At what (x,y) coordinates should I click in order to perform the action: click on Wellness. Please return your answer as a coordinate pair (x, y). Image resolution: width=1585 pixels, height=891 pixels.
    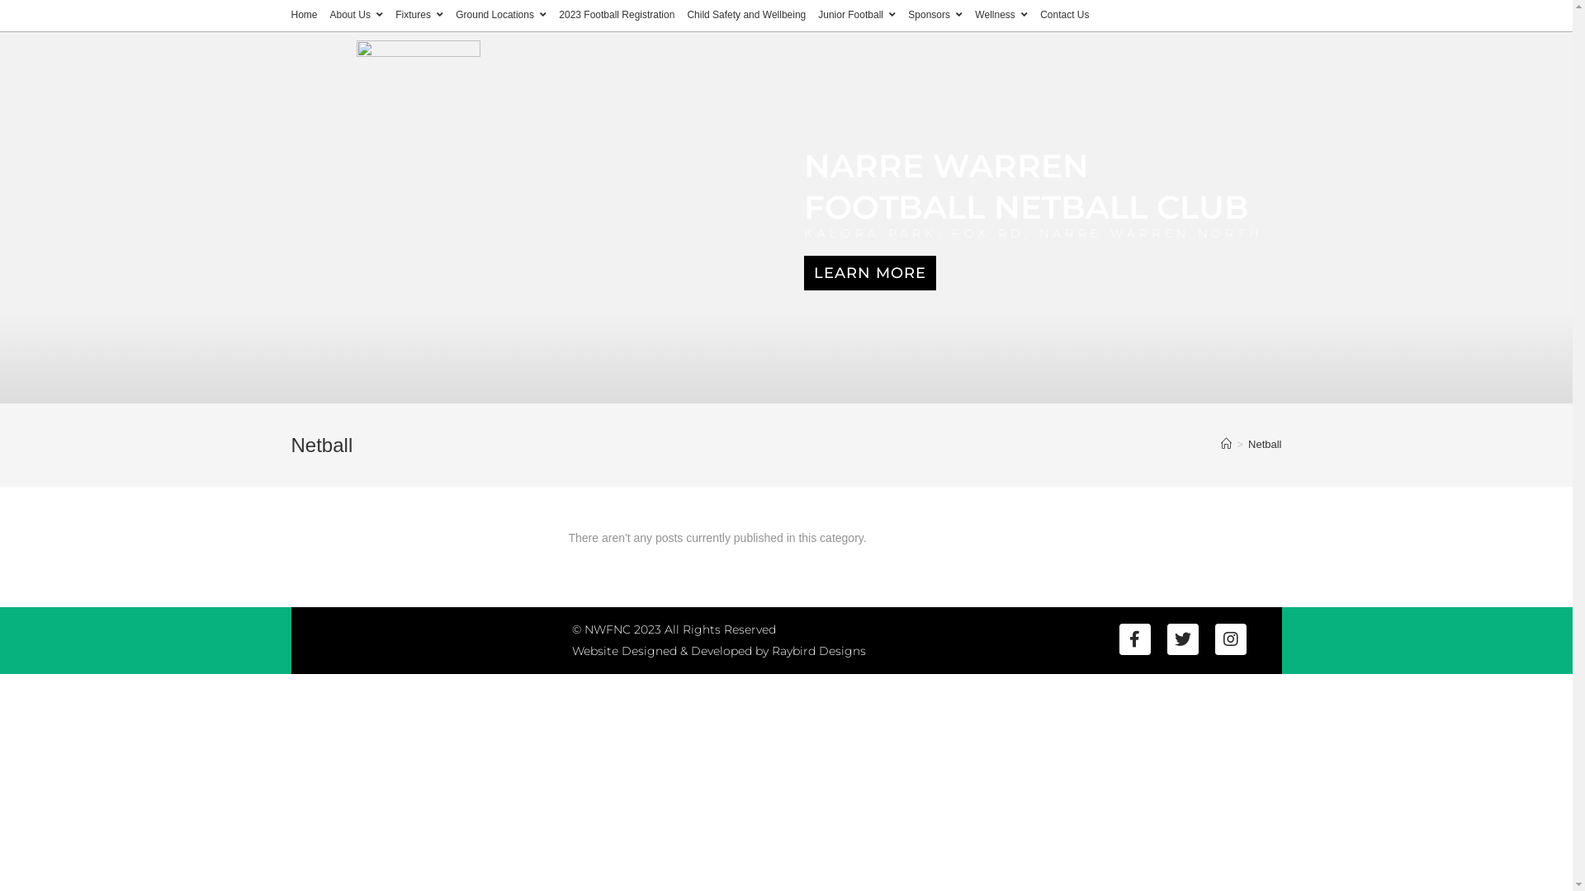
    Looking at the image, I should click on (1001, 16).